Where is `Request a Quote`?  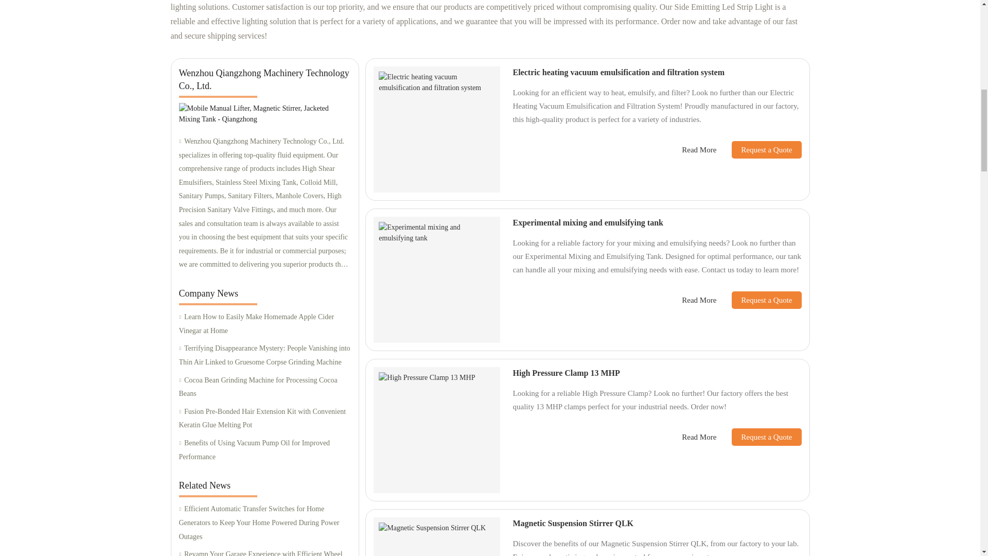 Request a Quote is located at coordinates (758, 149).